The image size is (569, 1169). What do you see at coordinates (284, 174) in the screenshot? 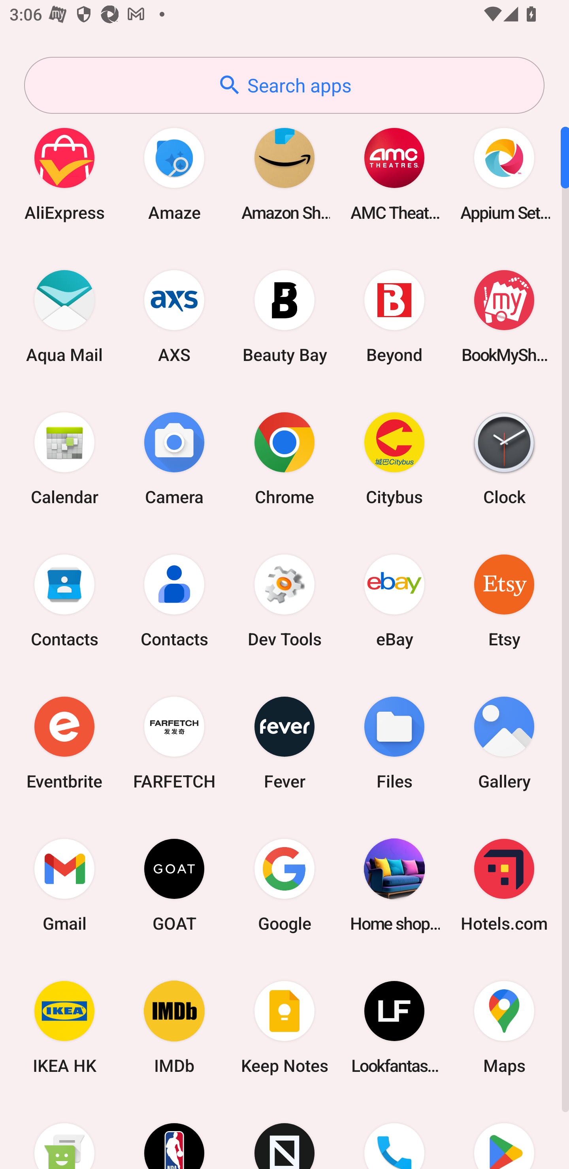
I see `Amazon Shopping` at bounding box center [284, 174].